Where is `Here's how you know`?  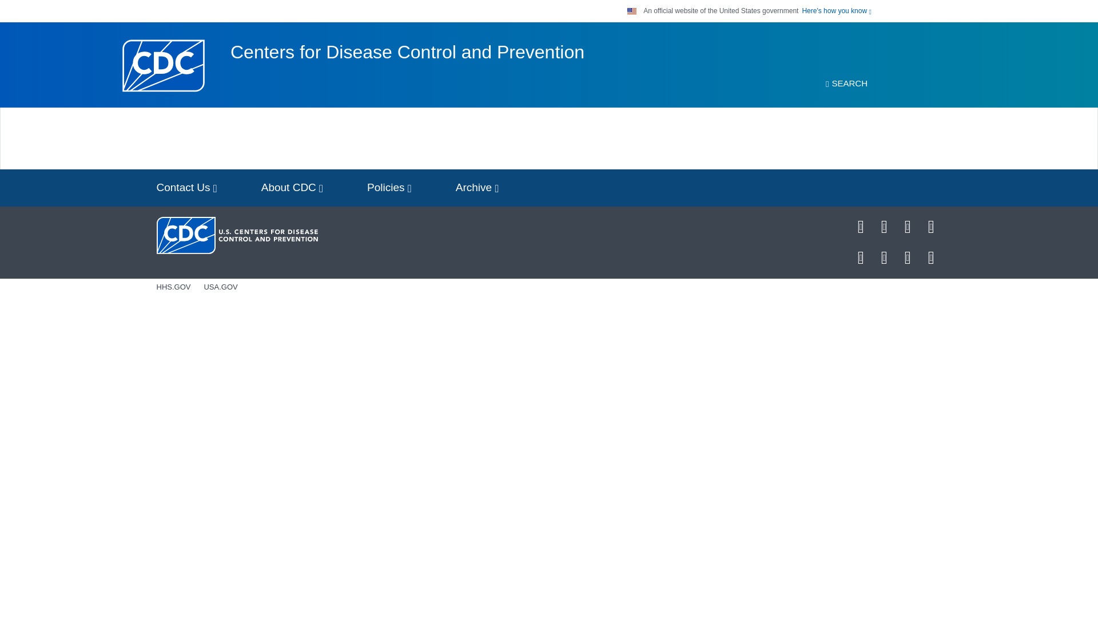 Here's how you know is located at coordinates (836, 10).